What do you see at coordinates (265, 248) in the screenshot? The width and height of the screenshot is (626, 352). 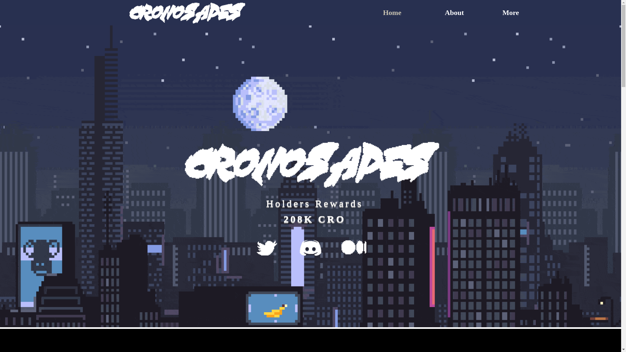 I see `Twitter logo.png` at bounding box center [265, 248].